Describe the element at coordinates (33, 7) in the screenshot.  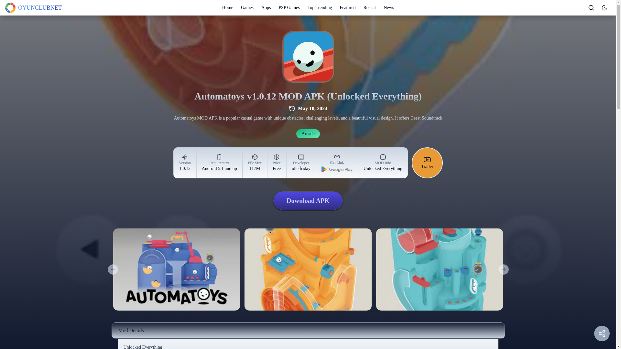
I see `Download APK` at that location.